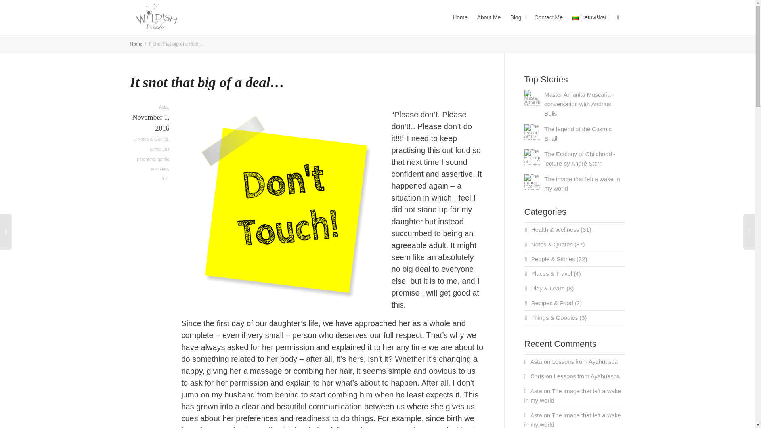 The image size is (761, 428). Describe the element at coordinates (165, 178) in the screenshot. I see `0` at that location.